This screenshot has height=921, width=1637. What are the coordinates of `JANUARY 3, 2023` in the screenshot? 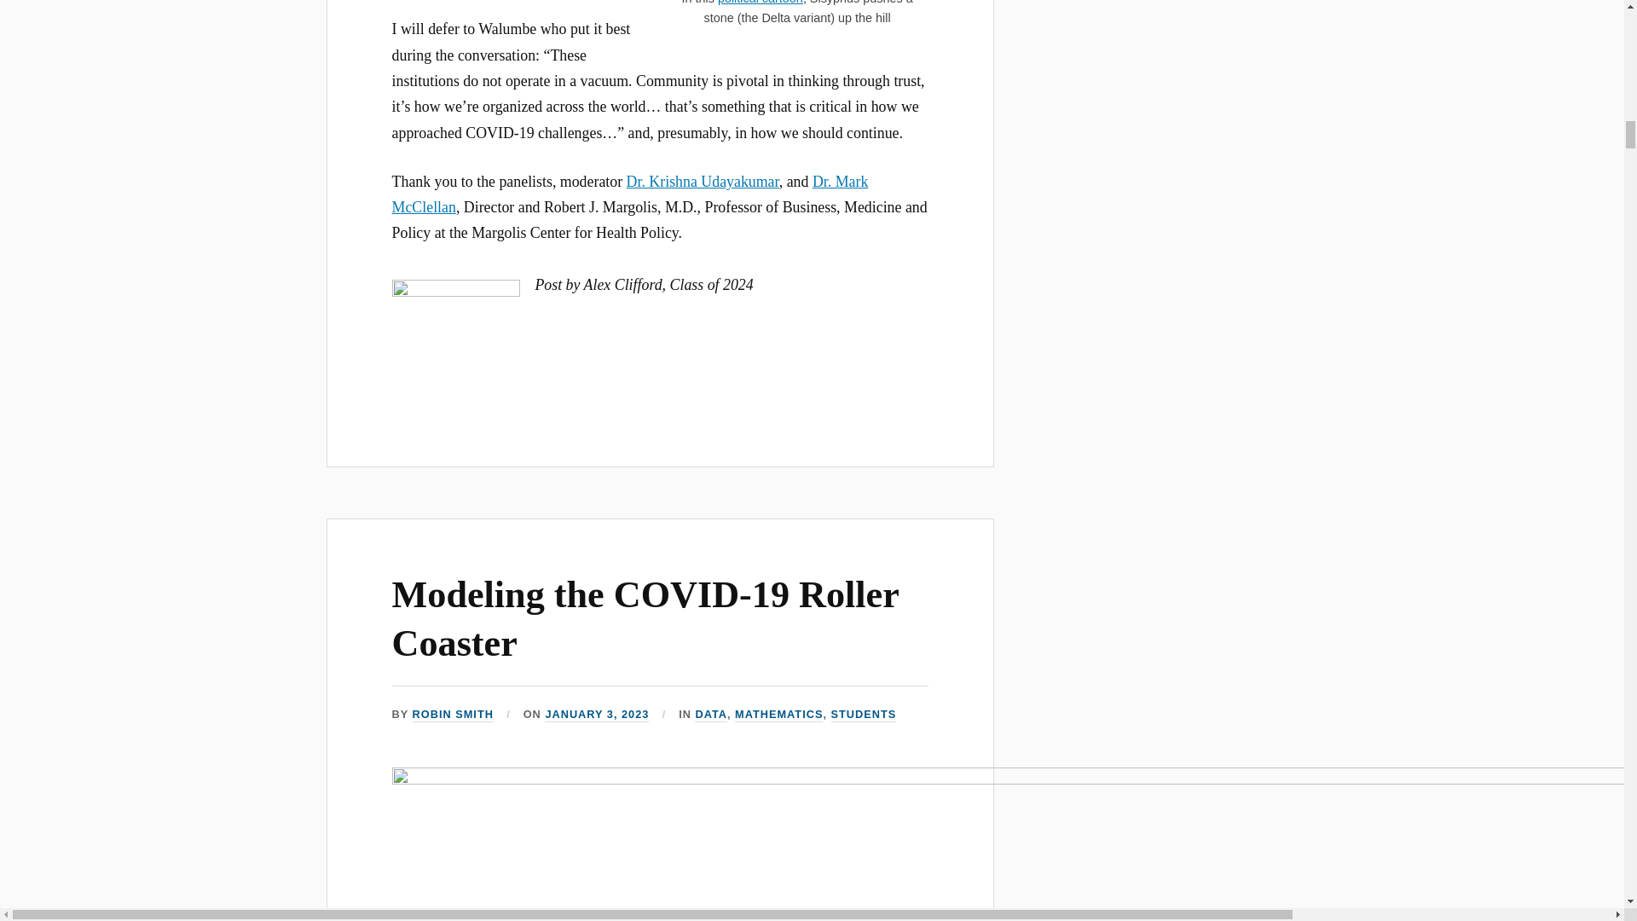 It's located at (597, 715).